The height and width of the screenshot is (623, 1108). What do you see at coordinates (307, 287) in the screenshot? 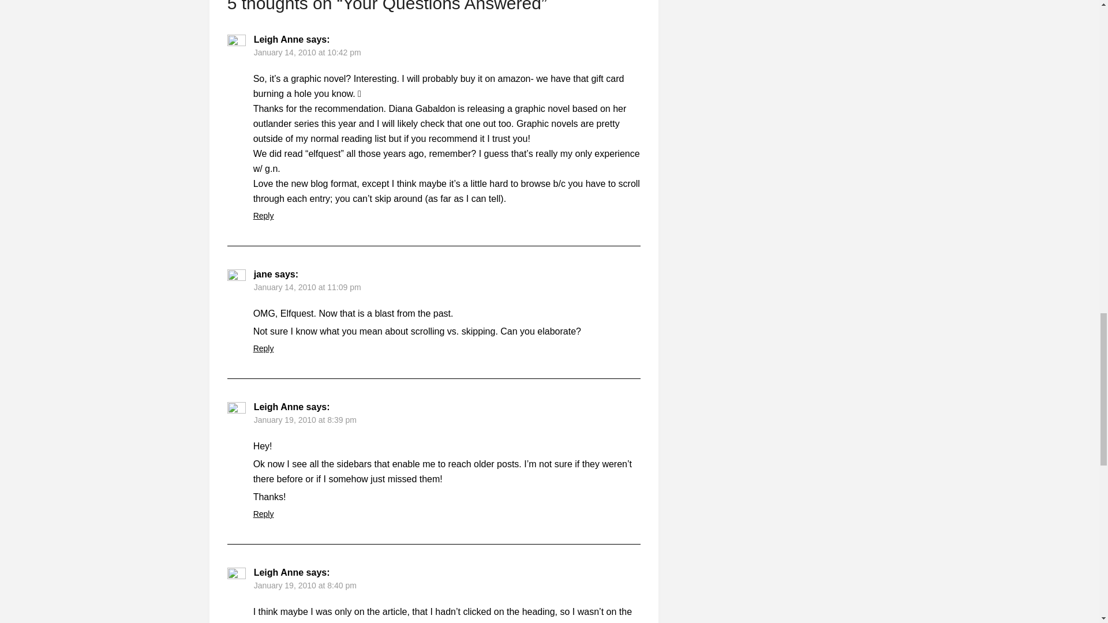
I see `January 14, 2010 at 11:09 pm` at bounding box center [307, 287].